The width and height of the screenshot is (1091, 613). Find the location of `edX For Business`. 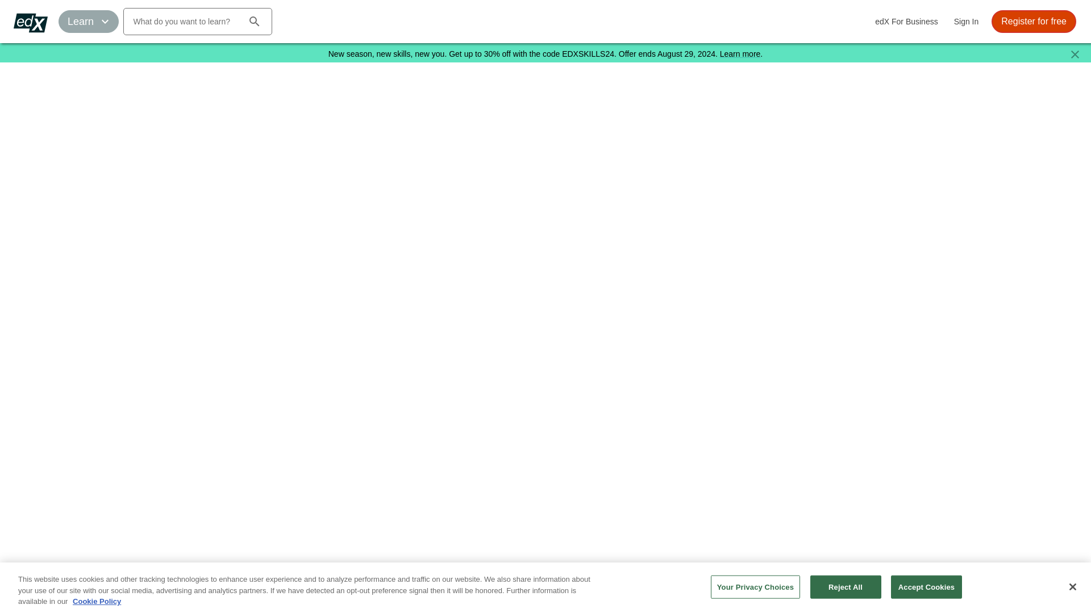

edX For Business is located at coordinates (906, 22).